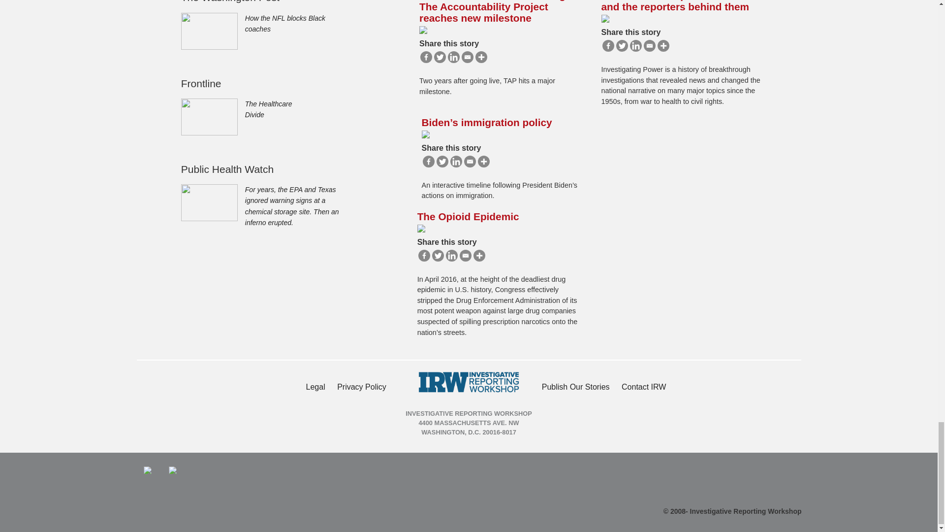  What do you see at coordinates (454, 57) in the screenshot?
I see `Linkedin` at bounding box center [454, 57].